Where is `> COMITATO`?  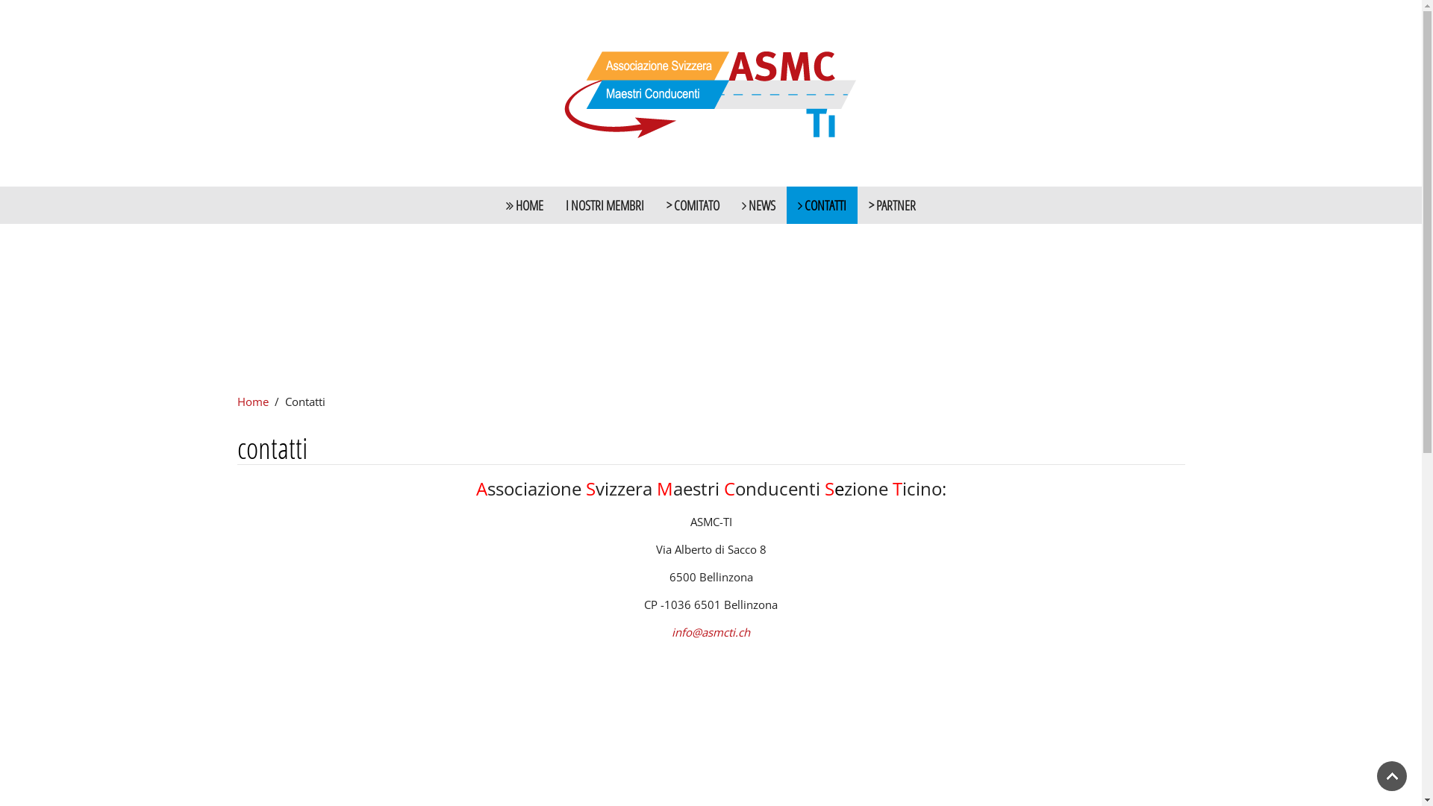 > COMITATO is located at coordinates (693, 205).